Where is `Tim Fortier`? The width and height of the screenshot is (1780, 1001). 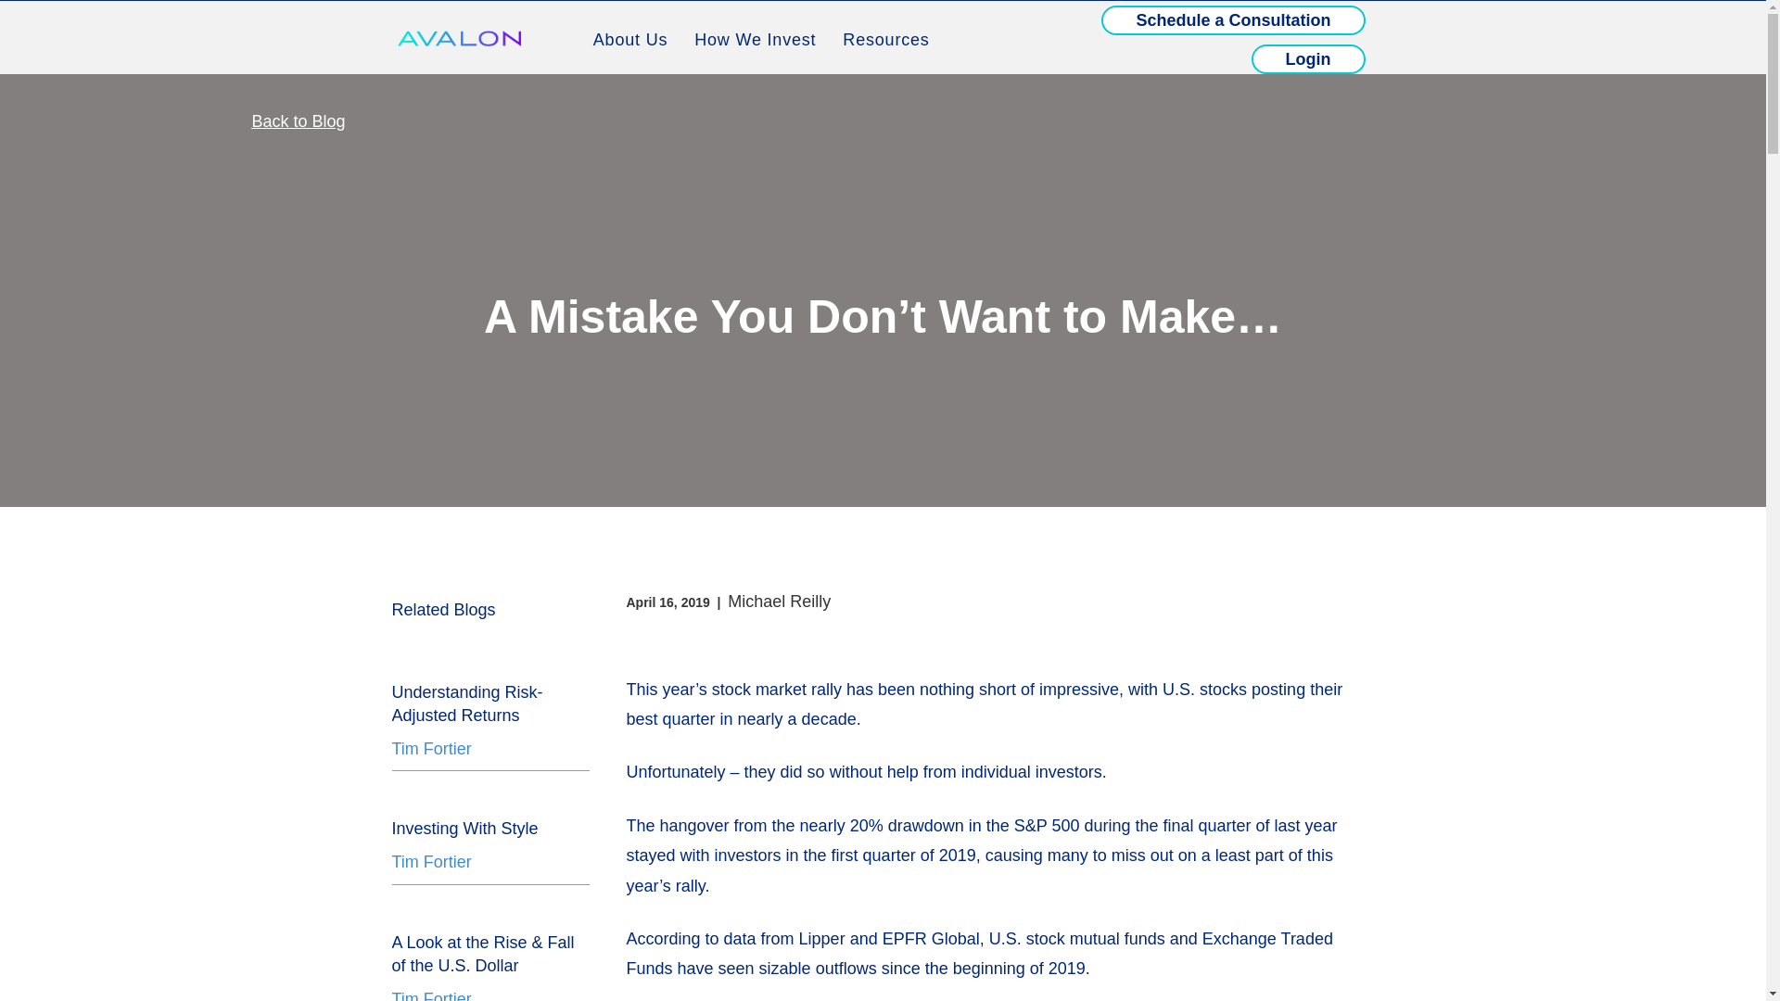 Tim Fortier is located at coordinates (431, 862).